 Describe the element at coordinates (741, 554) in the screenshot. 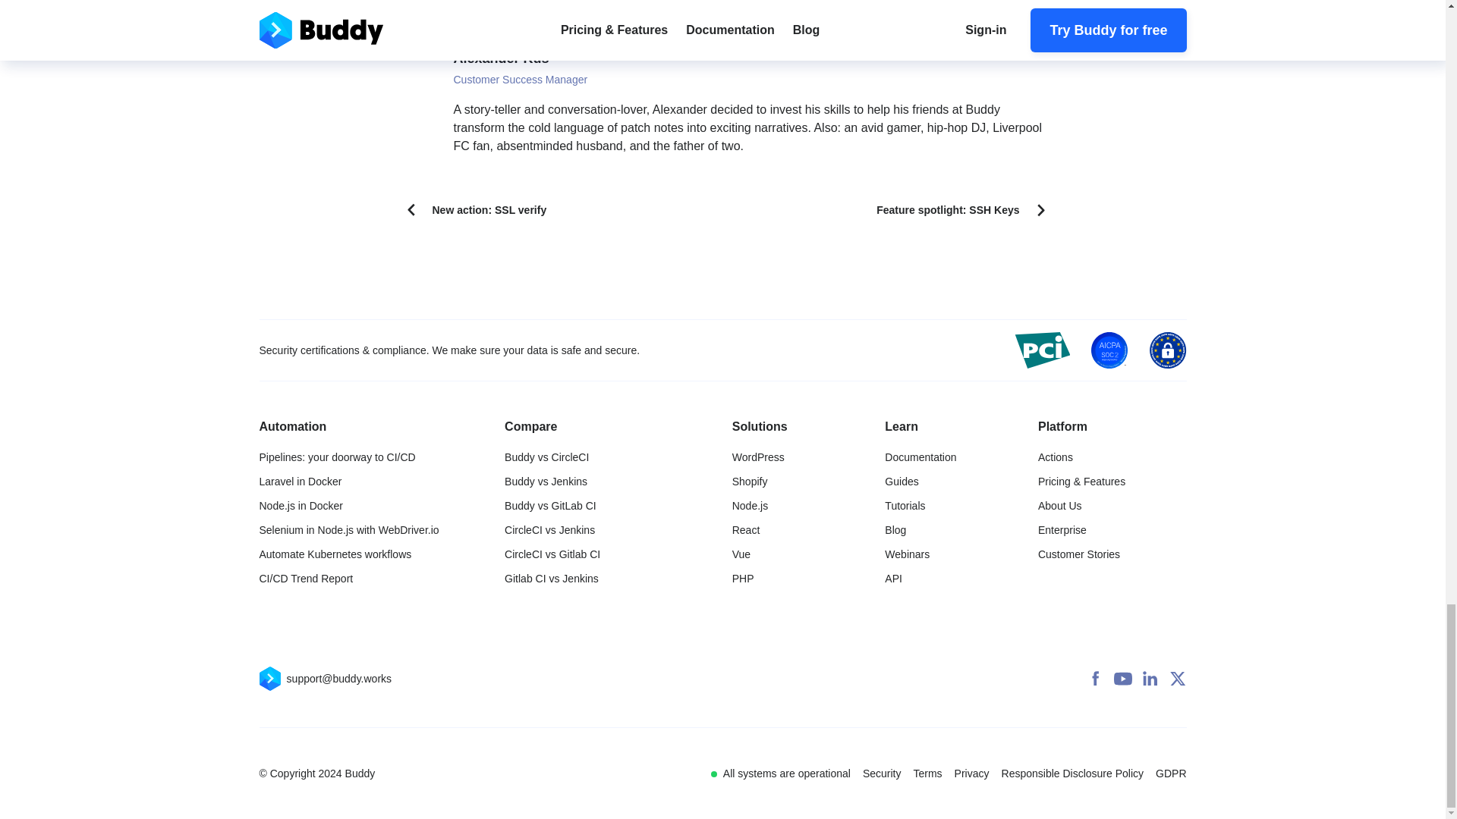

I see `Vue` at that location.